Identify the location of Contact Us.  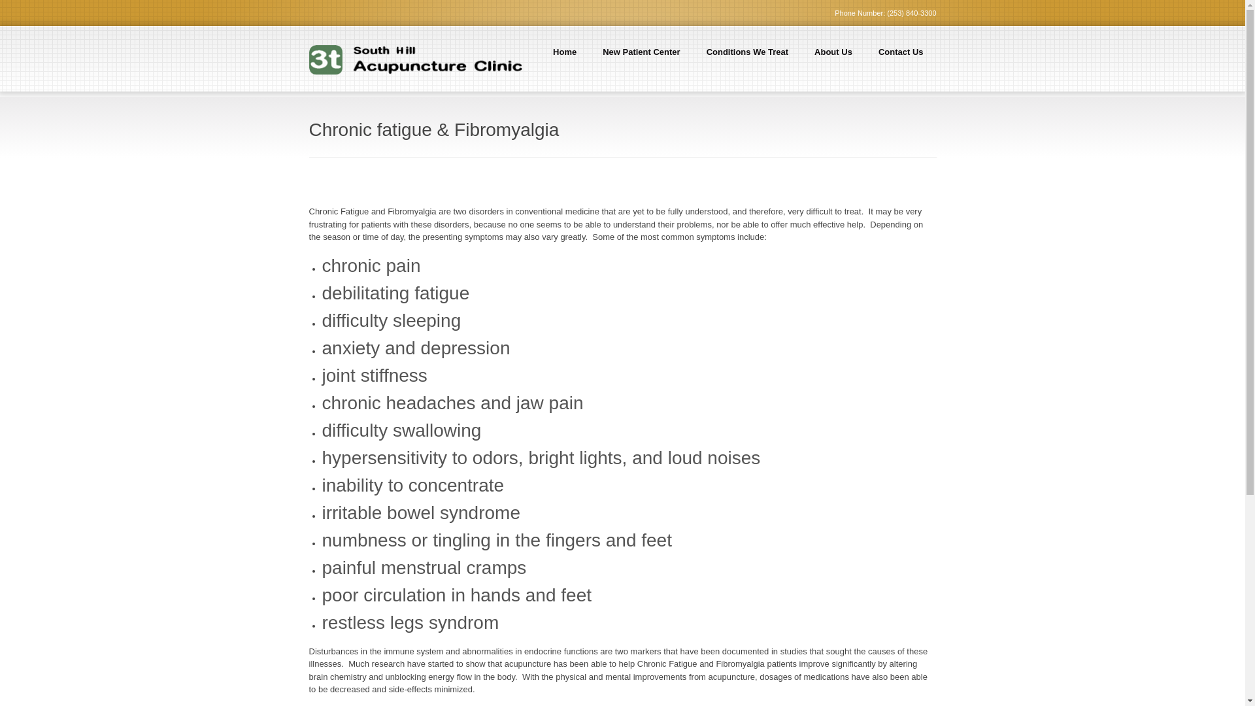
(901, 59).